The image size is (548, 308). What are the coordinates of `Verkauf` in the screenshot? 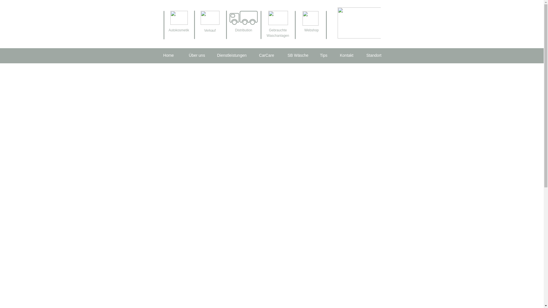 It's located at (210, 31).